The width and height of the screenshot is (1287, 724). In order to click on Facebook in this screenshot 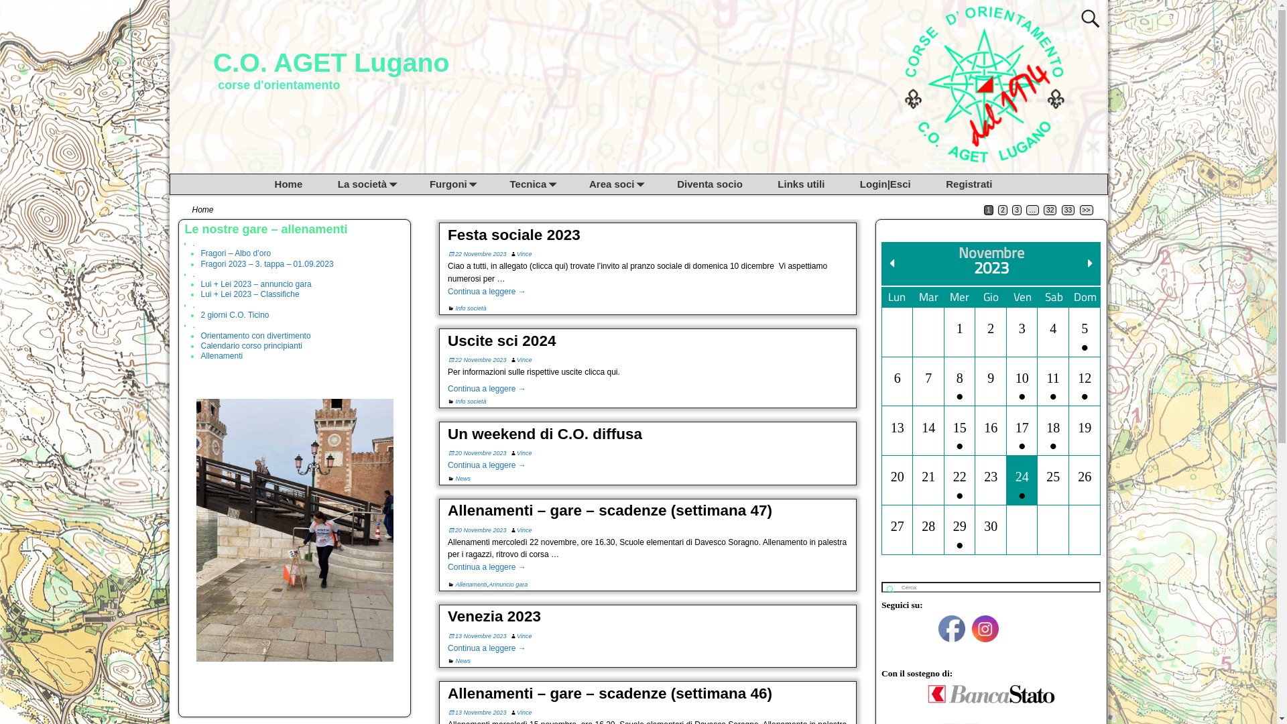, I will do `click(952, 629)`.